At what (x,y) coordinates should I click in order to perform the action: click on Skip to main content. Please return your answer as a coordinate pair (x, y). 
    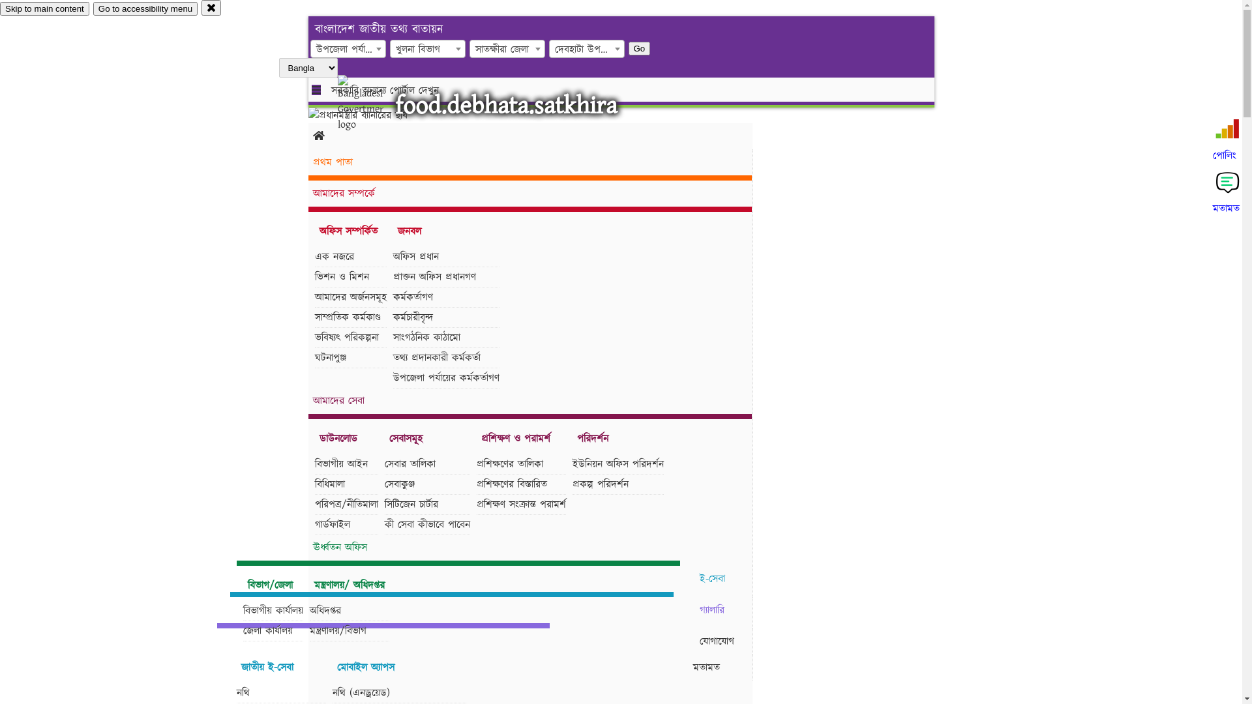
    Looking at the image, I should click on (44, 9).